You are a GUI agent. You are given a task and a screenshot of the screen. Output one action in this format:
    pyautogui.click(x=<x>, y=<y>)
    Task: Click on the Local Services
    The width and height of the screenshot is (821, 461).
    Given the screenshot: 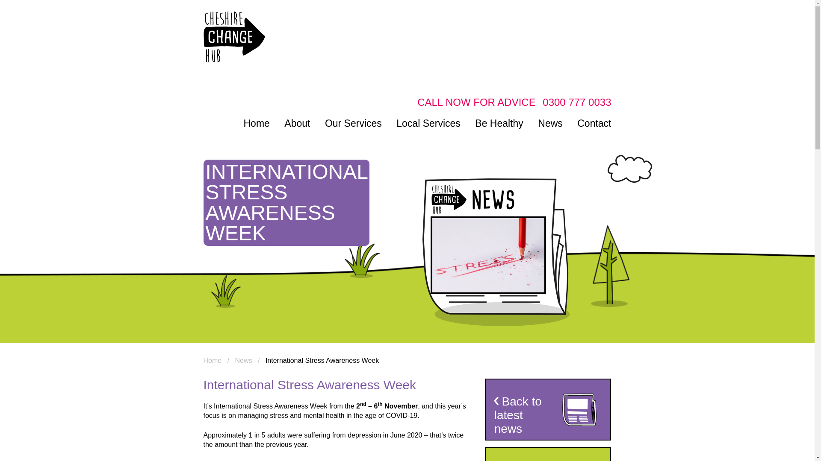 What is the action you would take?
    pyautogui.click(x=428, y=123)
    